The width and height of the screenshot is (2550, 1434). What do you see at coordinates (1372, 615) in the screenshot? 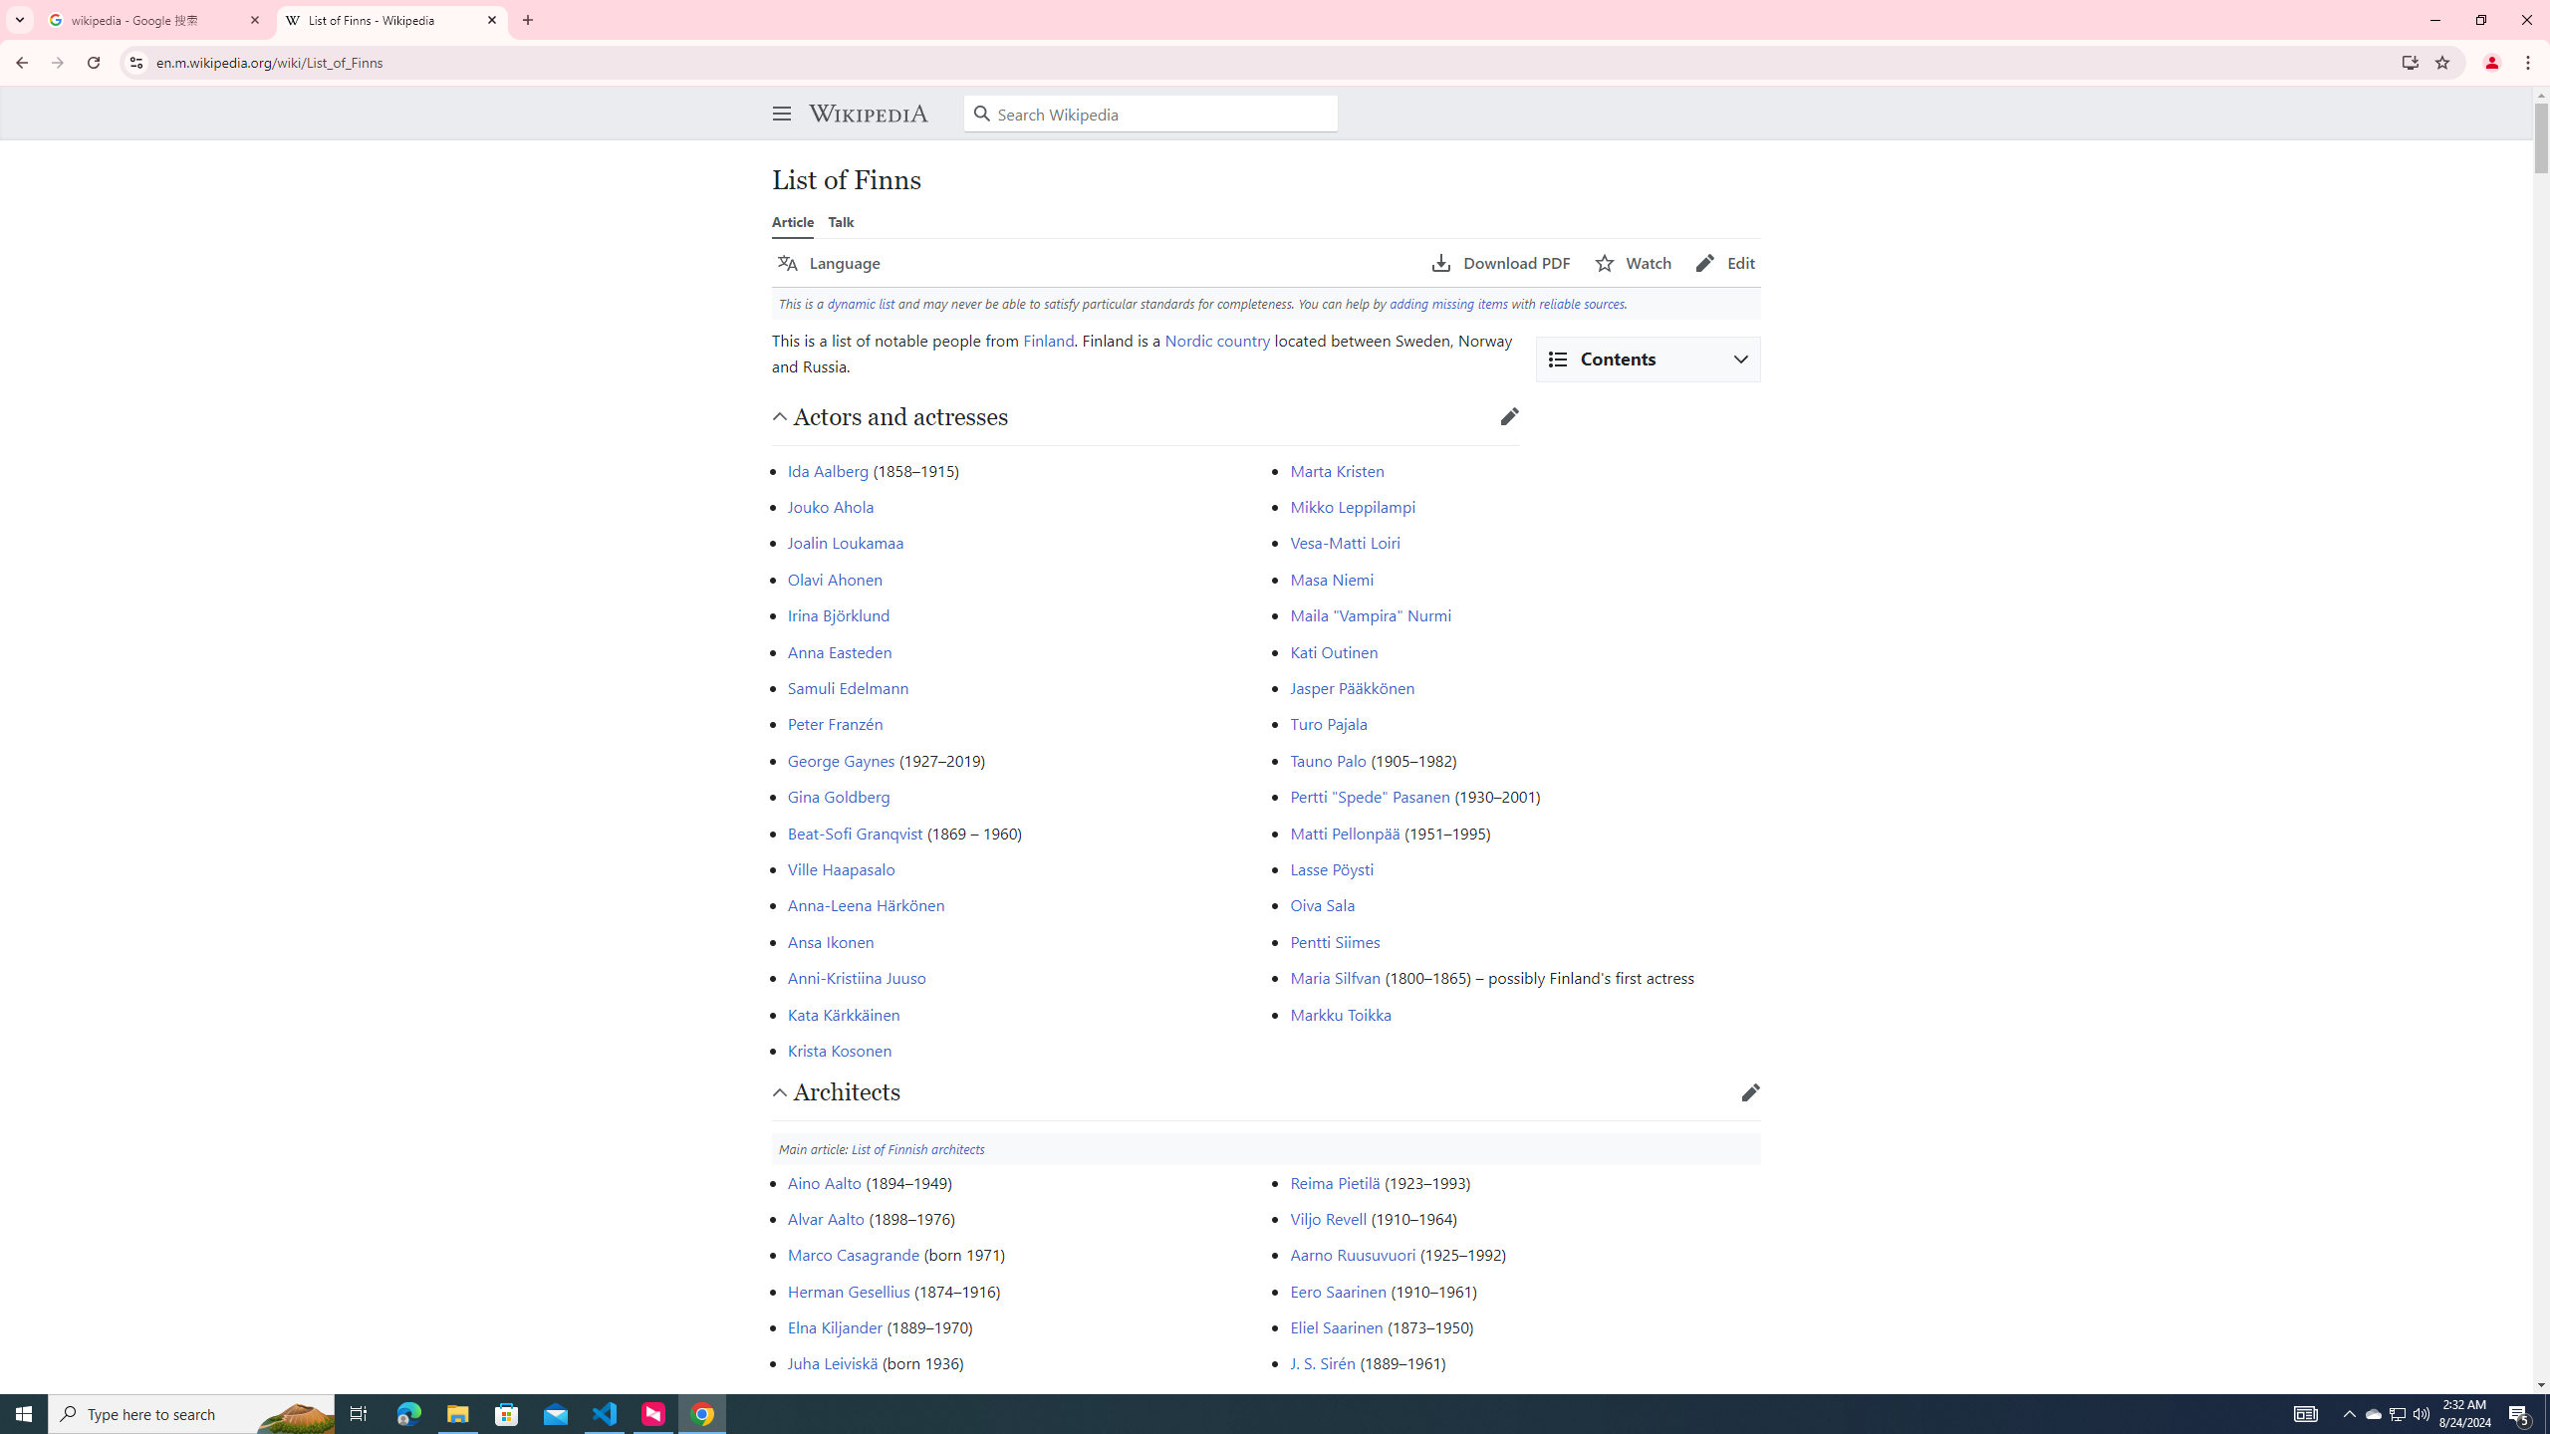
I see `Maila "Vampira" Nurmi` at bounding box center [1372, 615].